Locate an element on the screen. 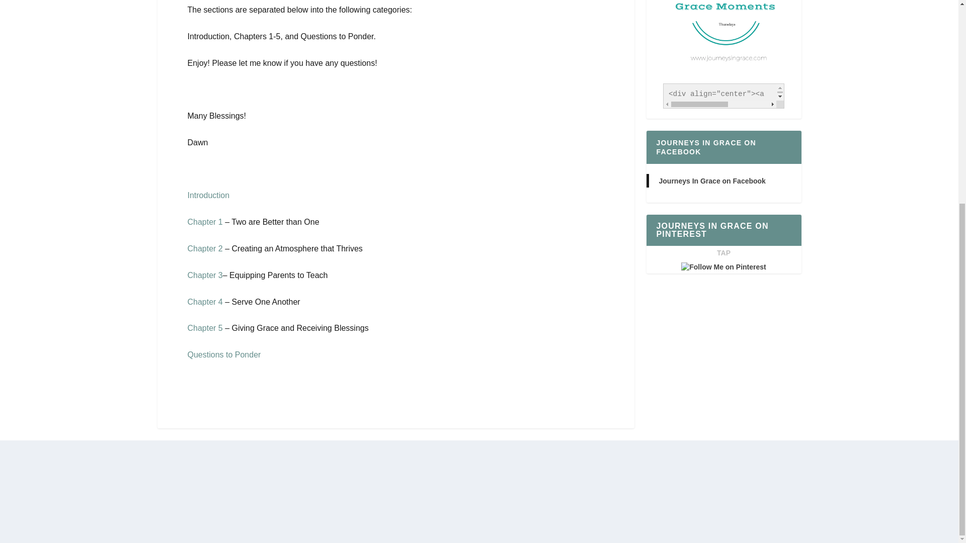  JOURNEYS IN GRACE ON FACEBOOK is located at coordinates (705, 147).